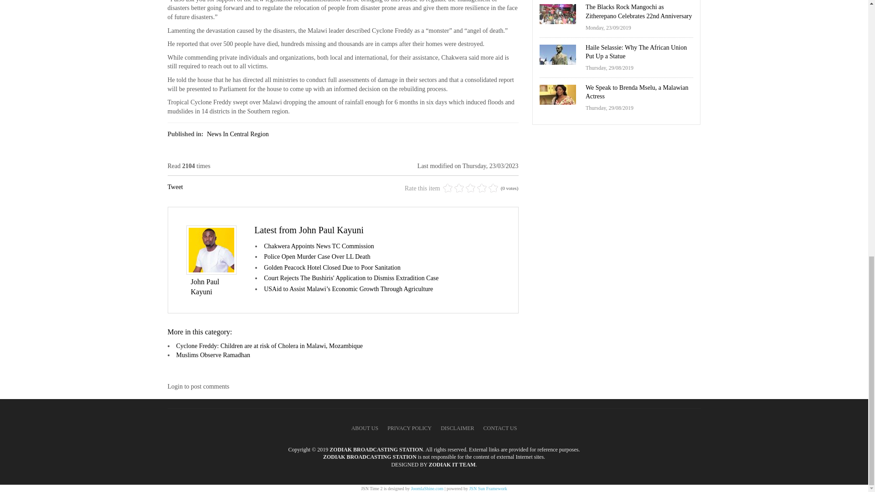 This screenshot has width=875, height=492. What do you see at coordinates (458, 188) in the screenshot?
I see `3 stars out of 5` at bounding box center [458, 188].